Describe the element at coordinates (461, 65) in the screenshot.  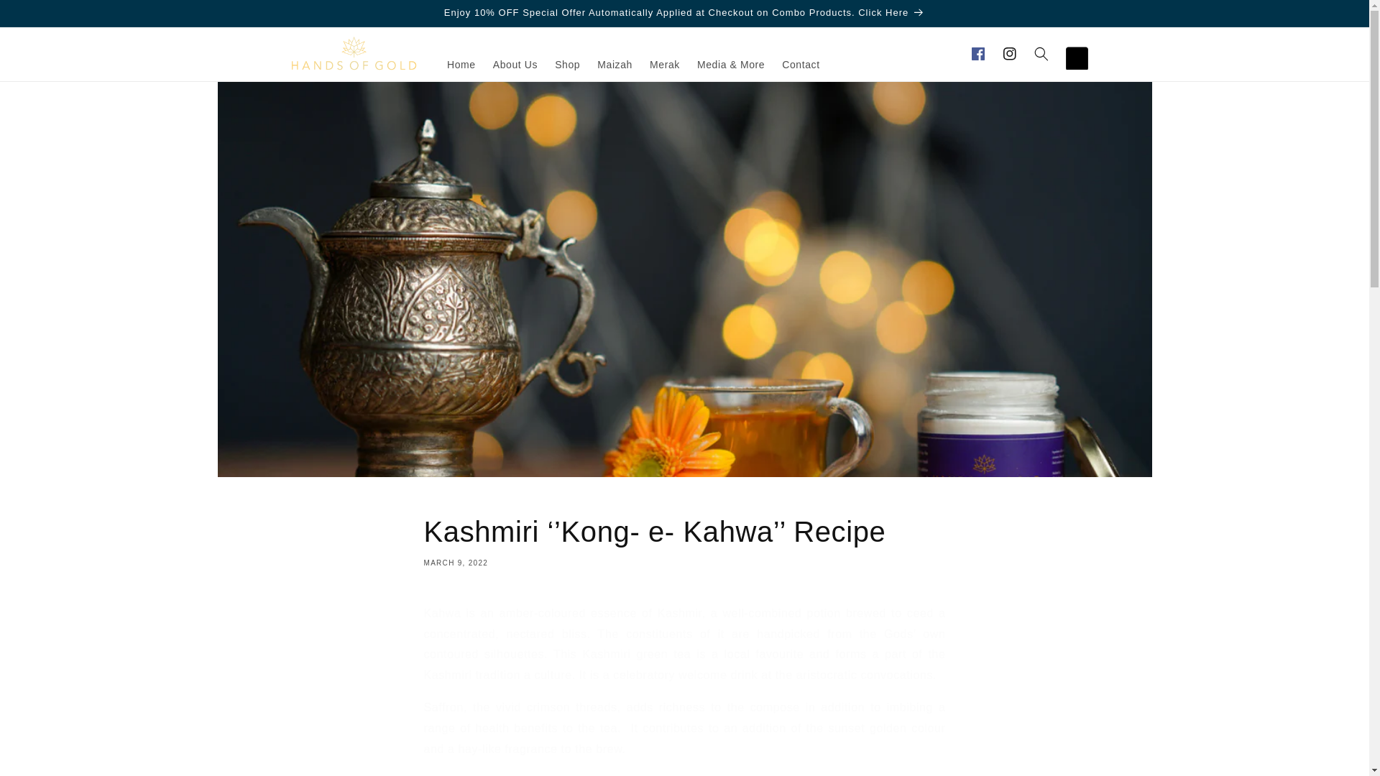
I see `Home` at that location.